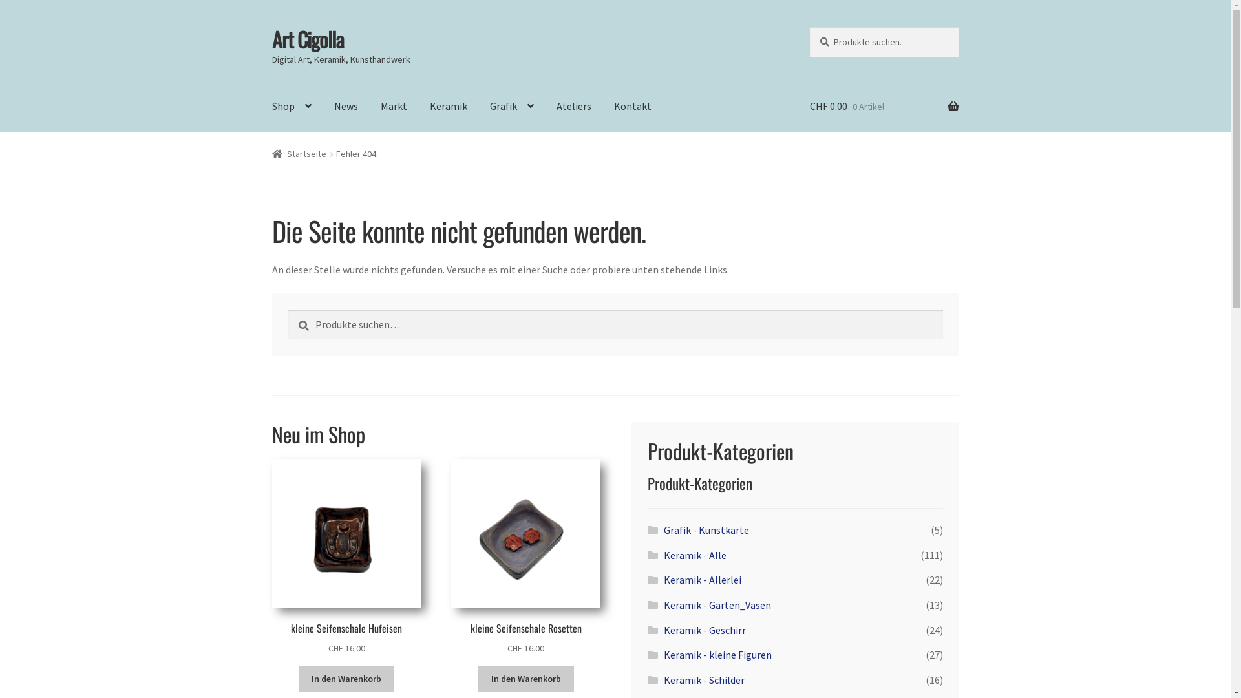 This screenshot has width=1241, height=698. Describe the element at coordinates (706, 530) in the screenshot. I see `Grafik - Kunstkarte` at that location.